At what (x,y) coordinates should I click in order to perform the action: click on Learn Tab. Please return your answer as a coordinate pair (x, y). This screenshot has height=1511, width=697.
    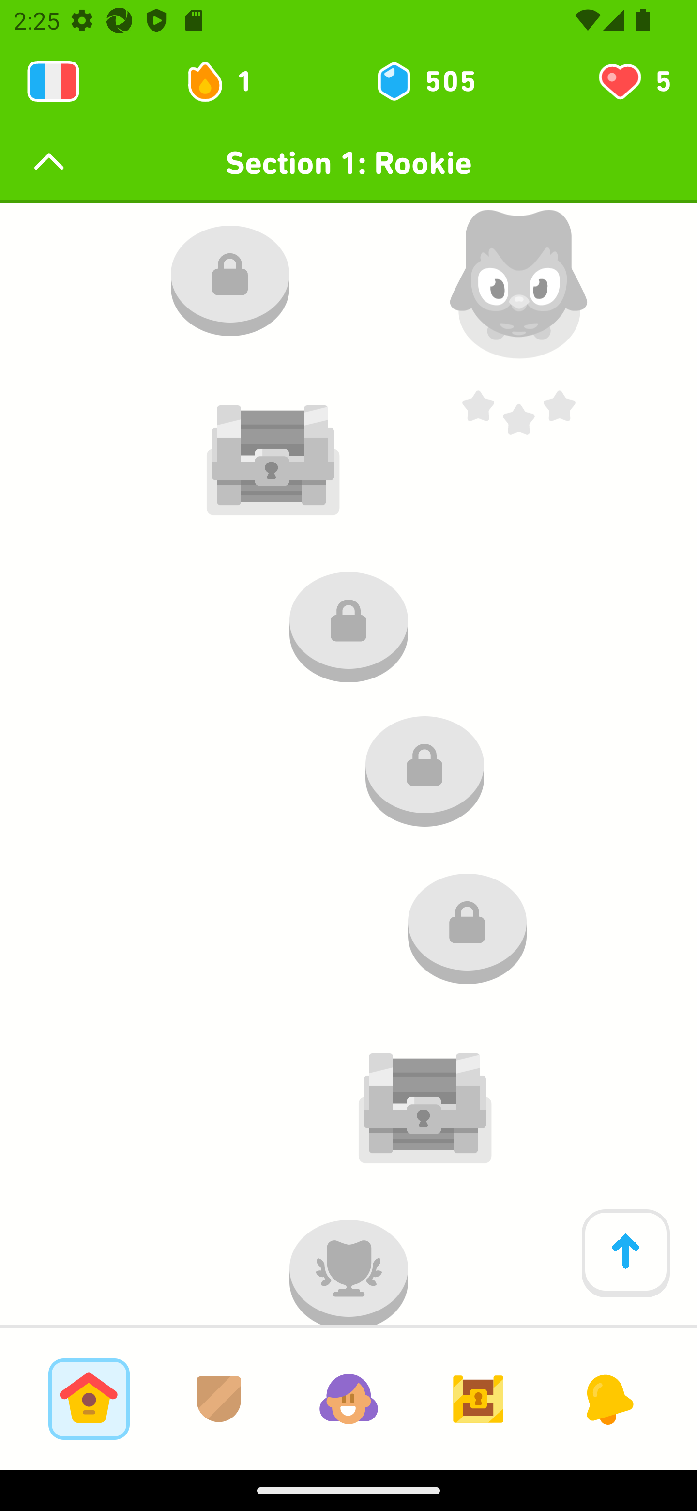
    Looking at the image, I should click on (89, 1399).